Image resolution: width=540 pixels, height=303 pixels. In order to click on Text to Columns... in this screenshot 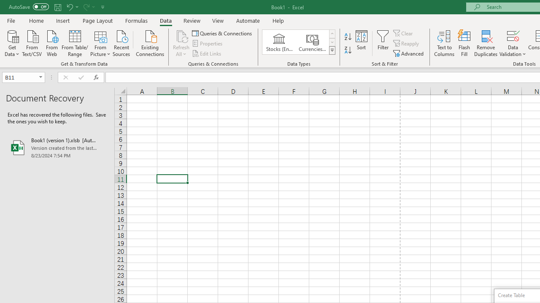, I will do `click(444, 43)`.